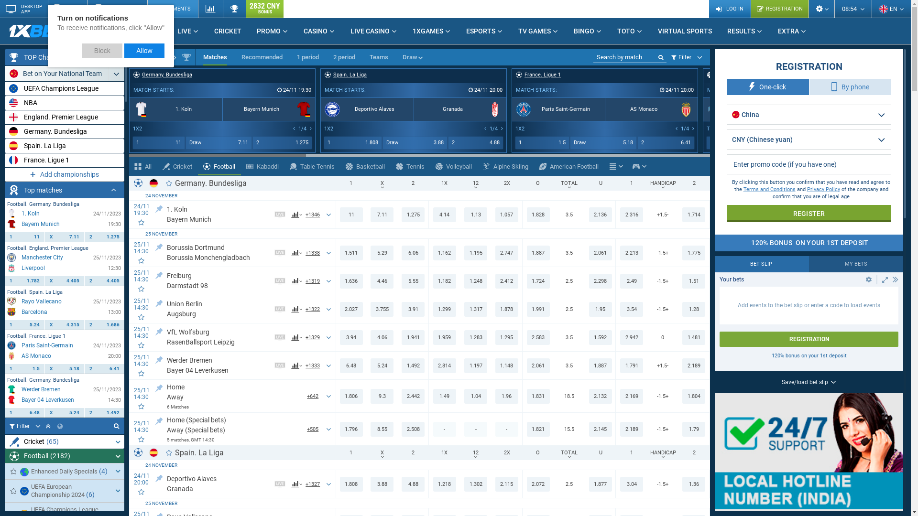 This screenshot has height=516, width=918. What do you see at coordinates (869, 279) in the screenshot?
I see `Open` at bounding box center [869, 279].